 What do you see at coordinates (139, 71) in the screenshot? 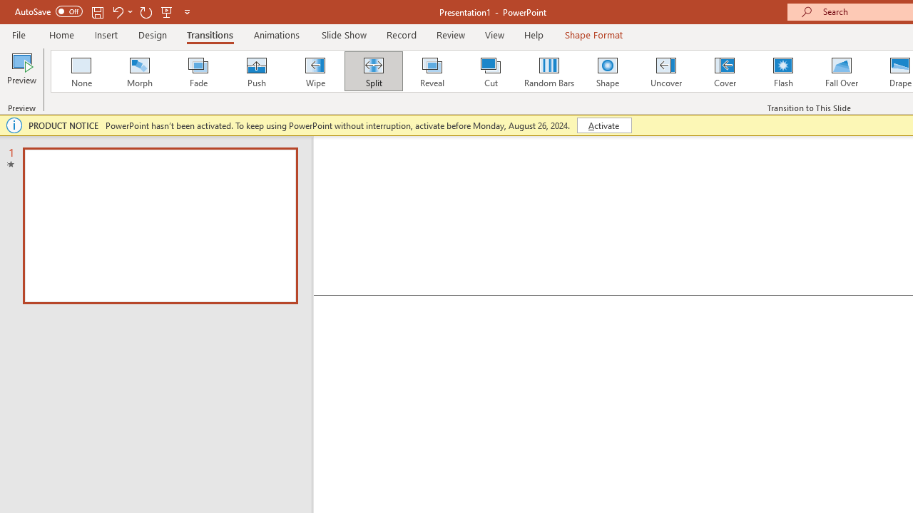
I see `Morph` at bounding box center [139, 71].